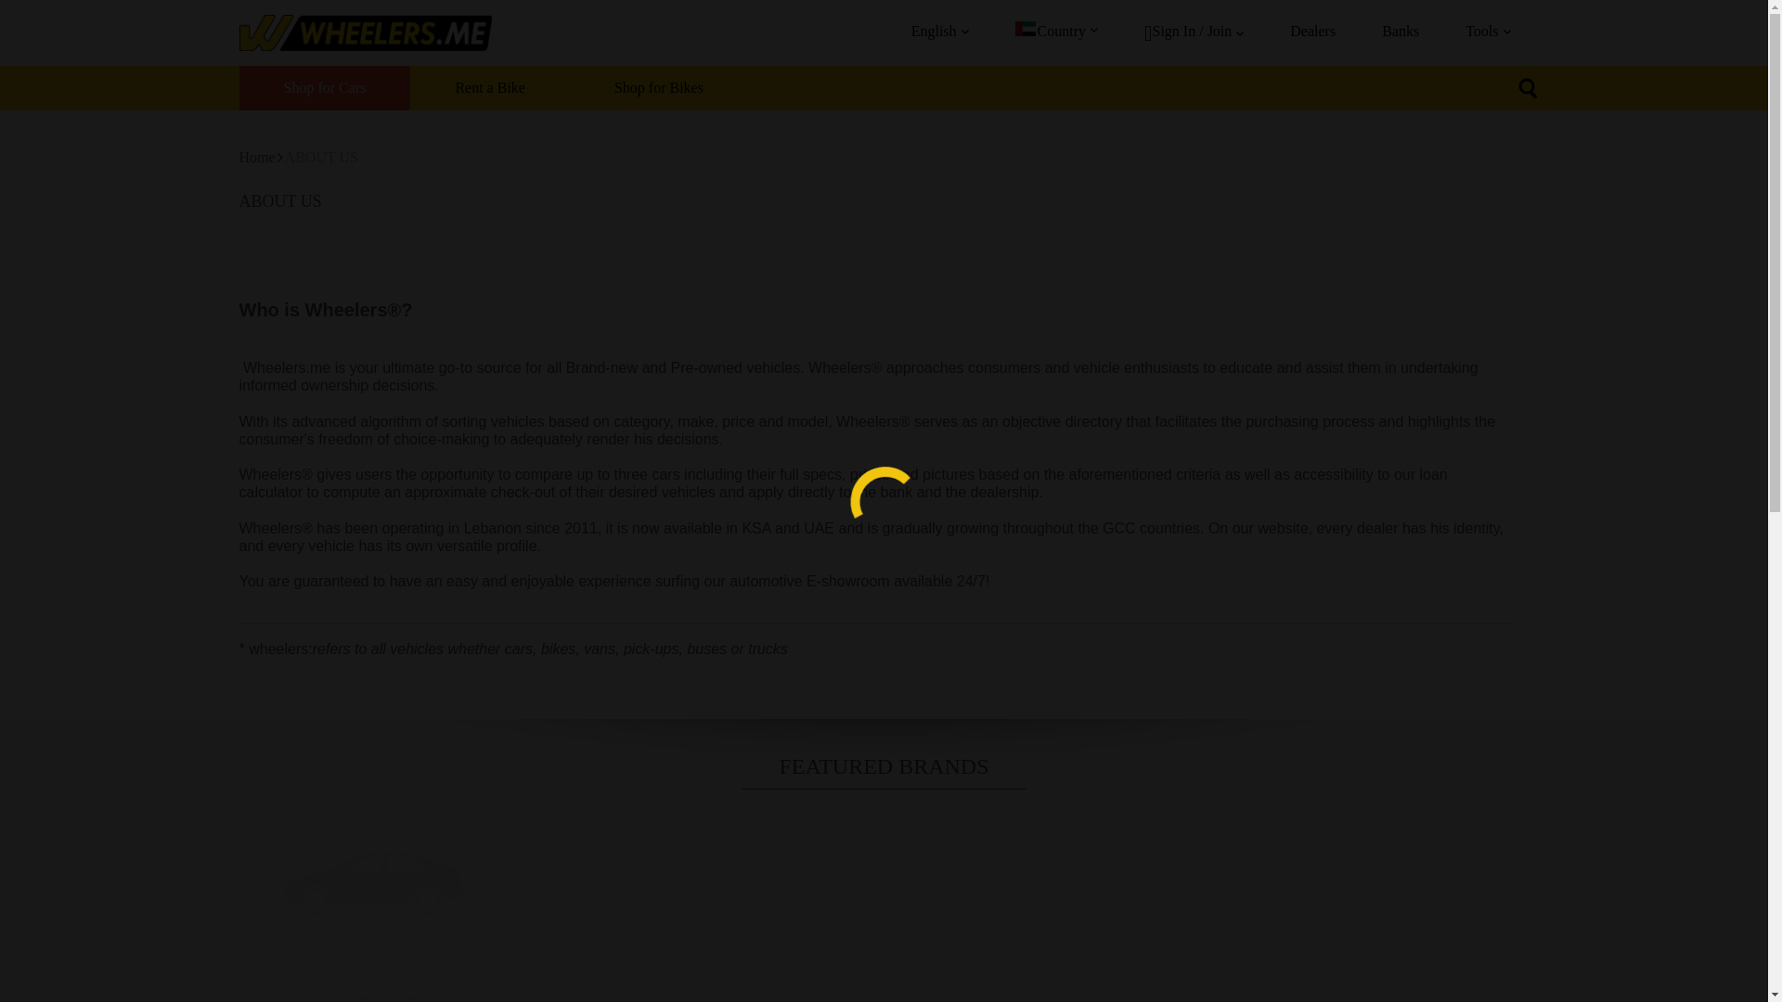 The width and height of the screenshot is (1782, 1002). What do you see at coordinates (1481, 31) in the screenshot?
I see `Tools` at bounding box center [1481, 31].